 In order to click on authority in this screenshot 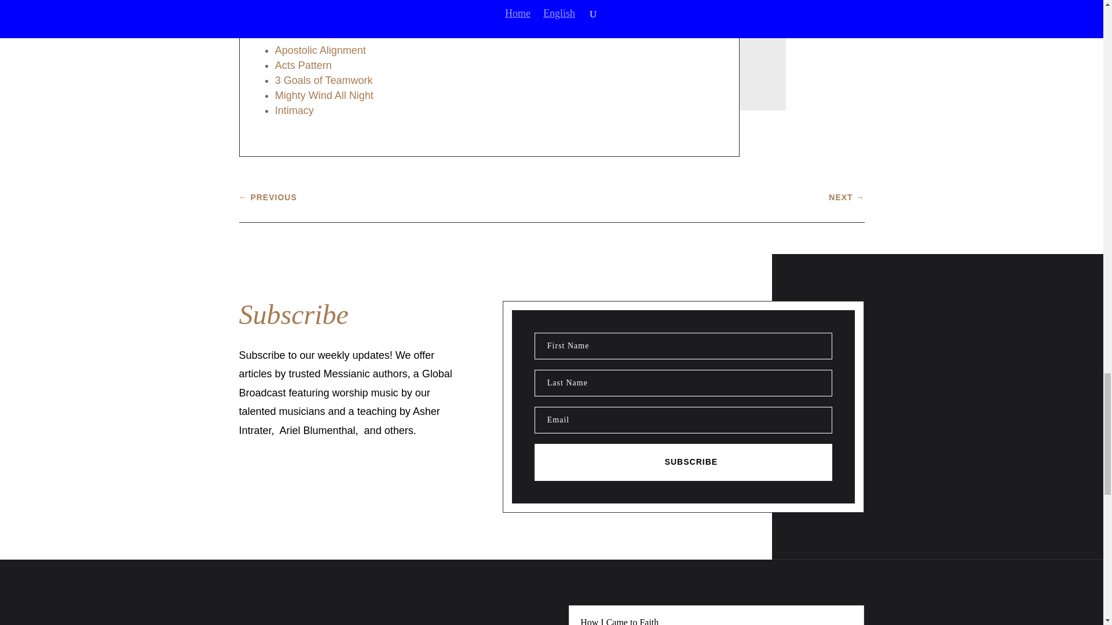, I will do `click(312, 17)`.